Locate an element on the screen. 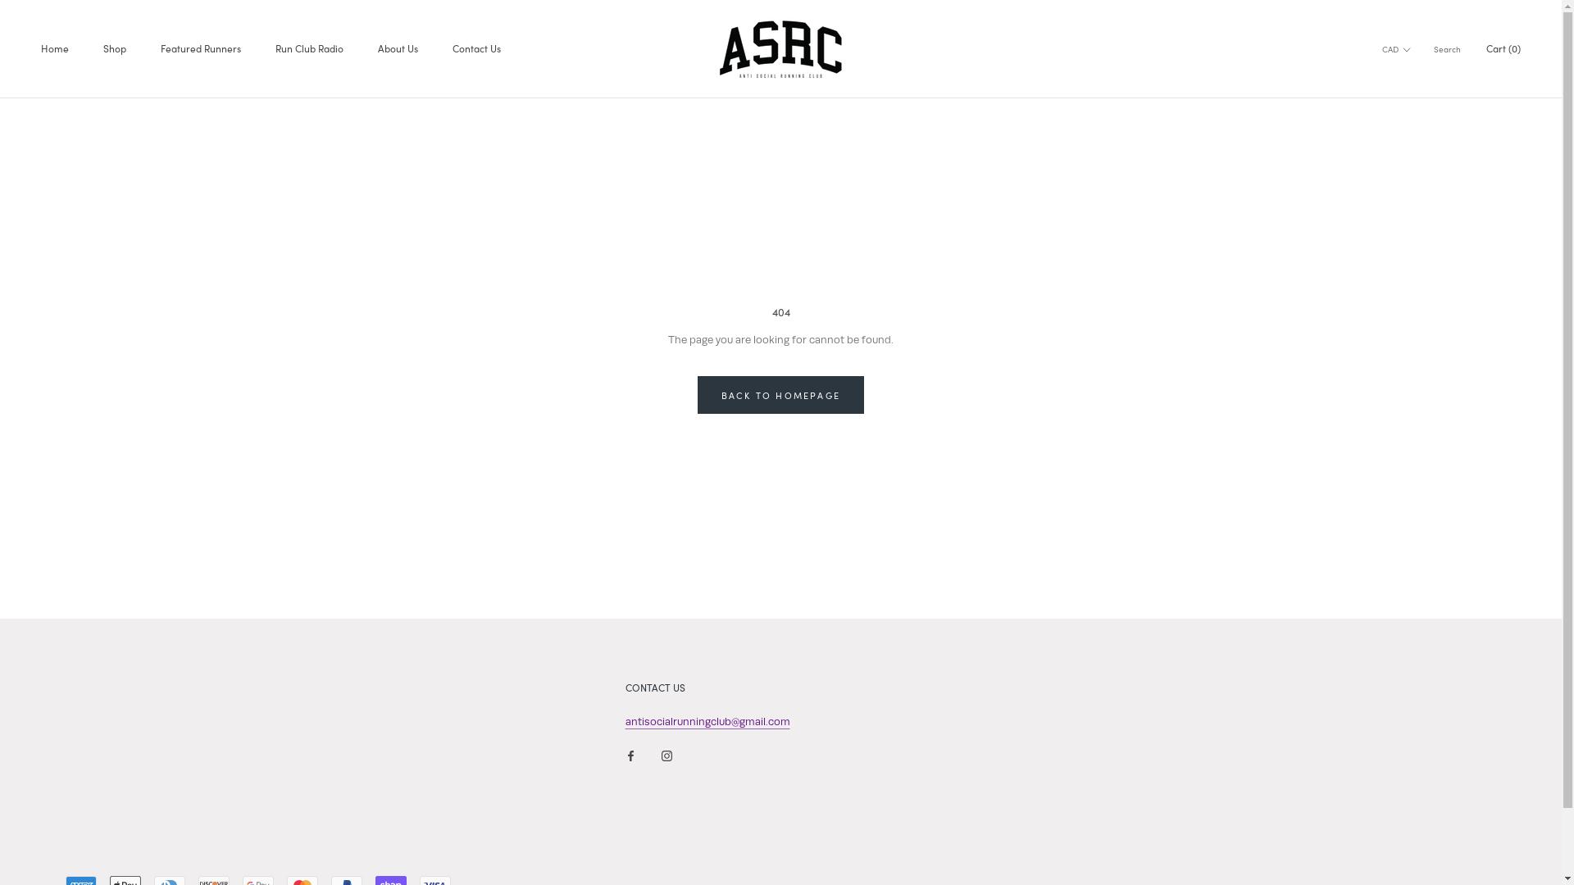 The width and height of the screenshot is (1574, 885). Contact Us
Contact Us is located at coordinates (477, 48).